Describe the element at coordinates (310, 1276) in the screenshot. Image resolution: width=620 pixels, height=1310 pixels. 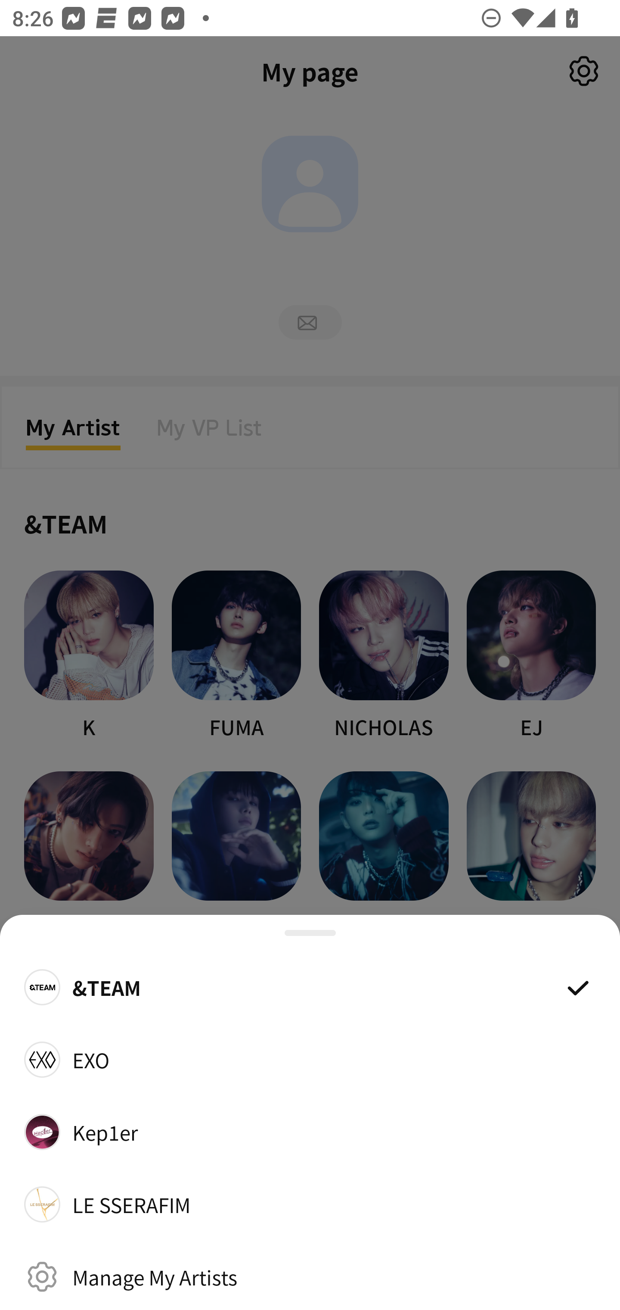
I see `Manage My Artists` at that location.